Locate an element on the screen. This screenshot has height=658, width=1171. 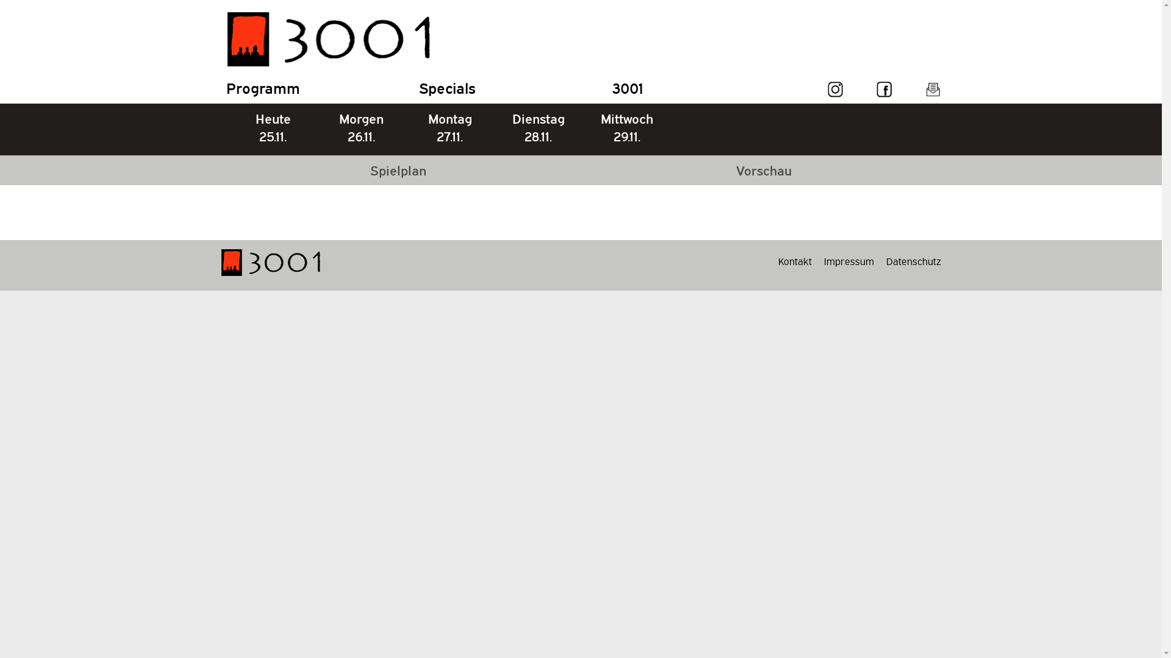
Datenschutz is located at coordinates (913, 261).